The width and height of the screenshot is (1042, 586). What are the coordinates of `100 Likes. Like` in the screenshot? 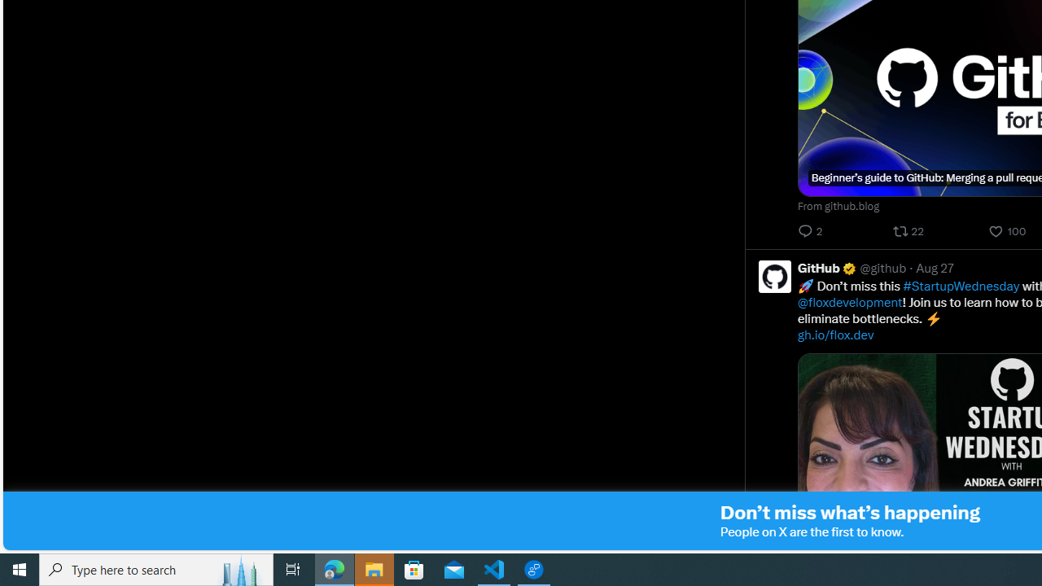 It's located at (1008, 231).